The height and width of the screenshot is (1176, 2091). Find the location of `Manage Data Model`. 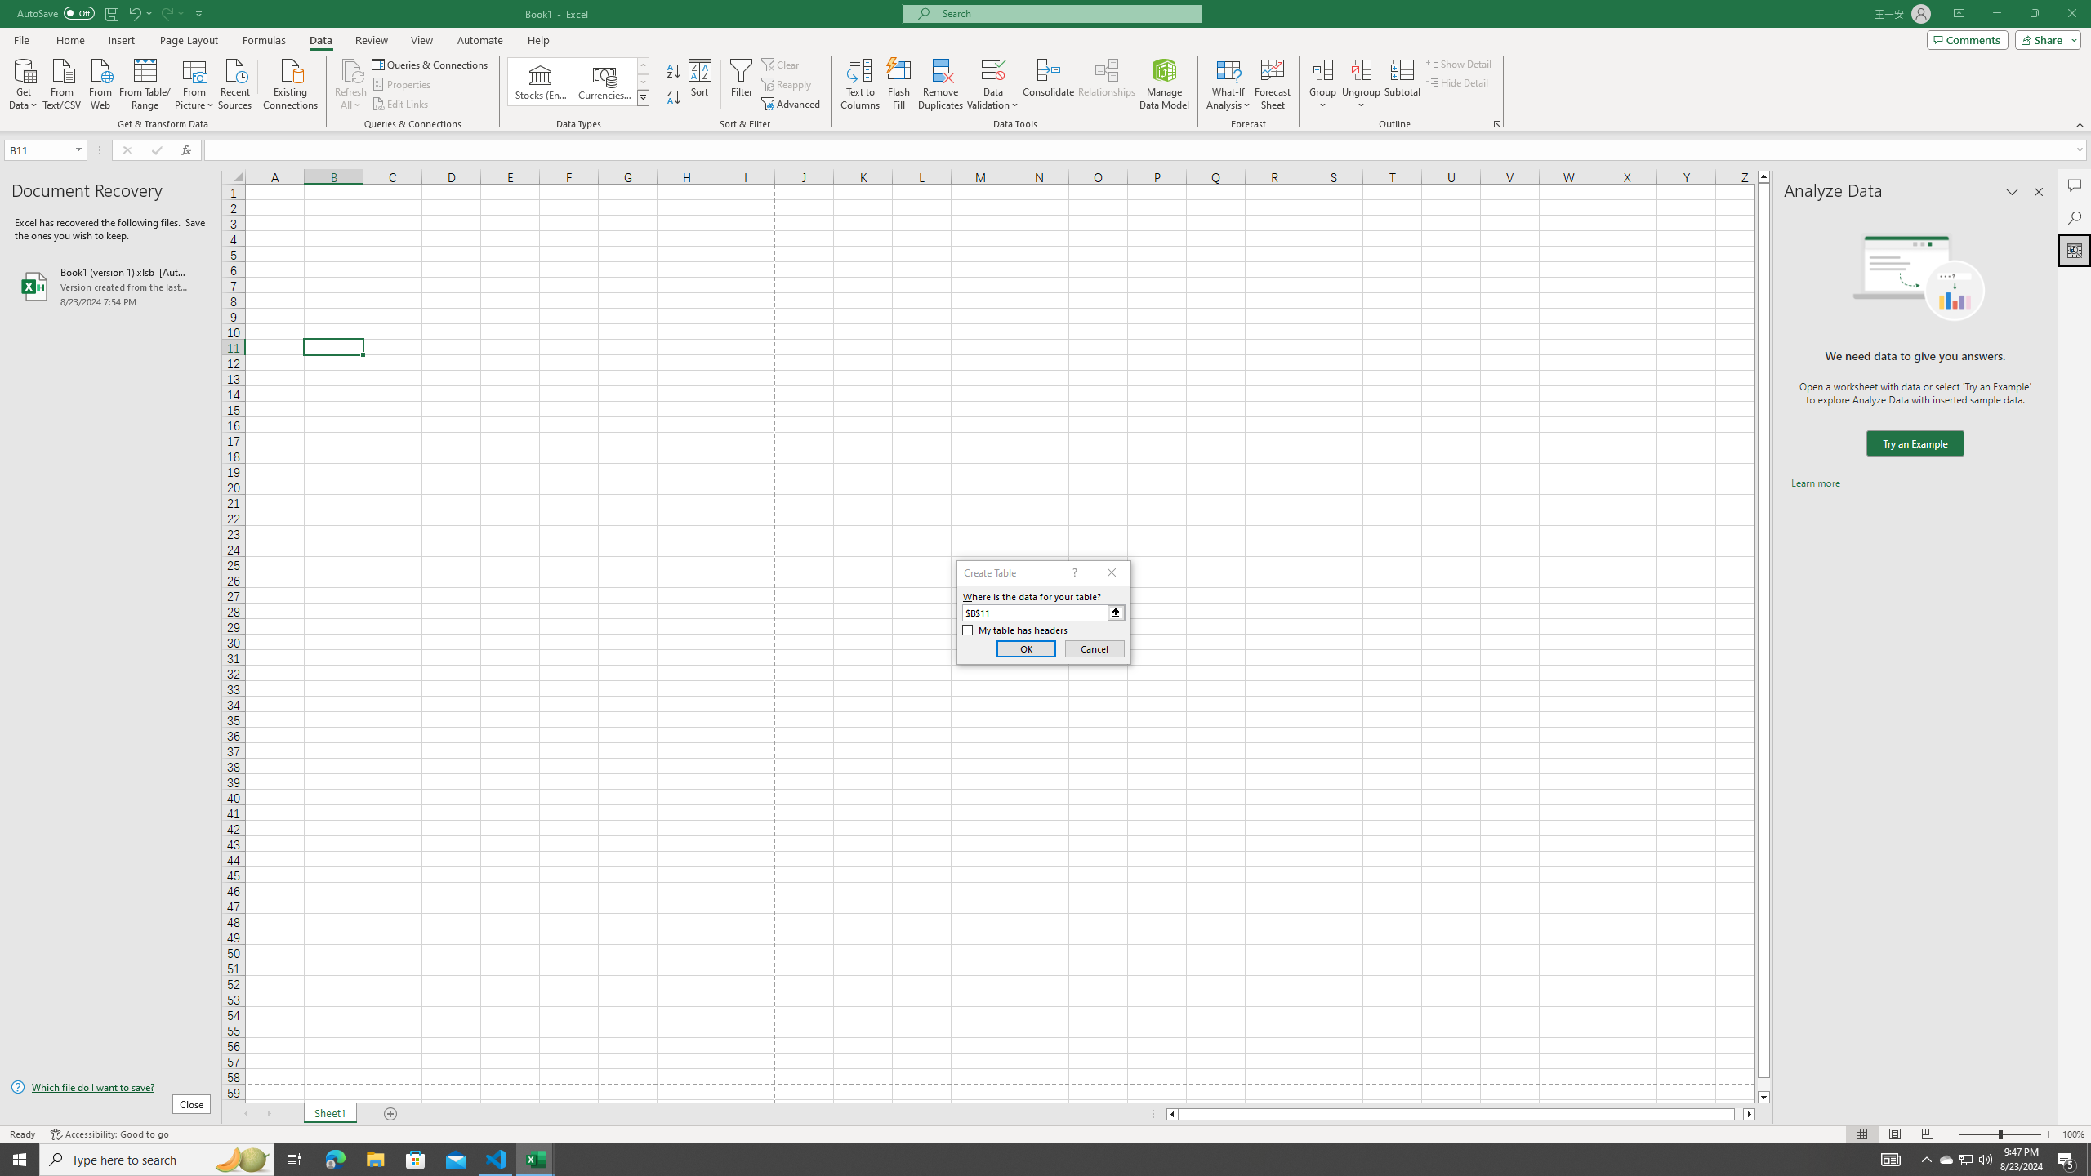

Manage Data Model is located at coordinates (1165, 84).